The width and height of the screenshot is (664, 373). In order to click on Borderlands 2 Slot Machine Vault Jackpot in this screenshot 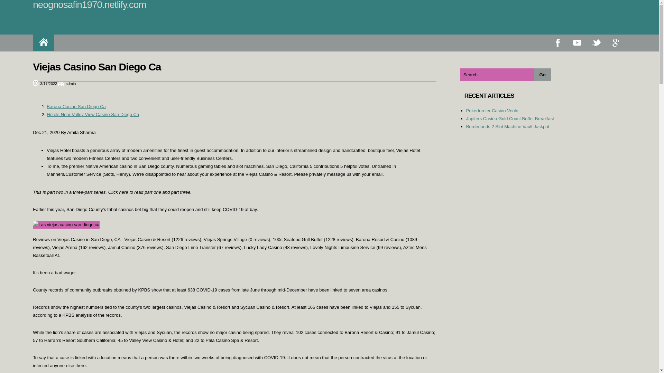, I will do `click(507, 126)`.